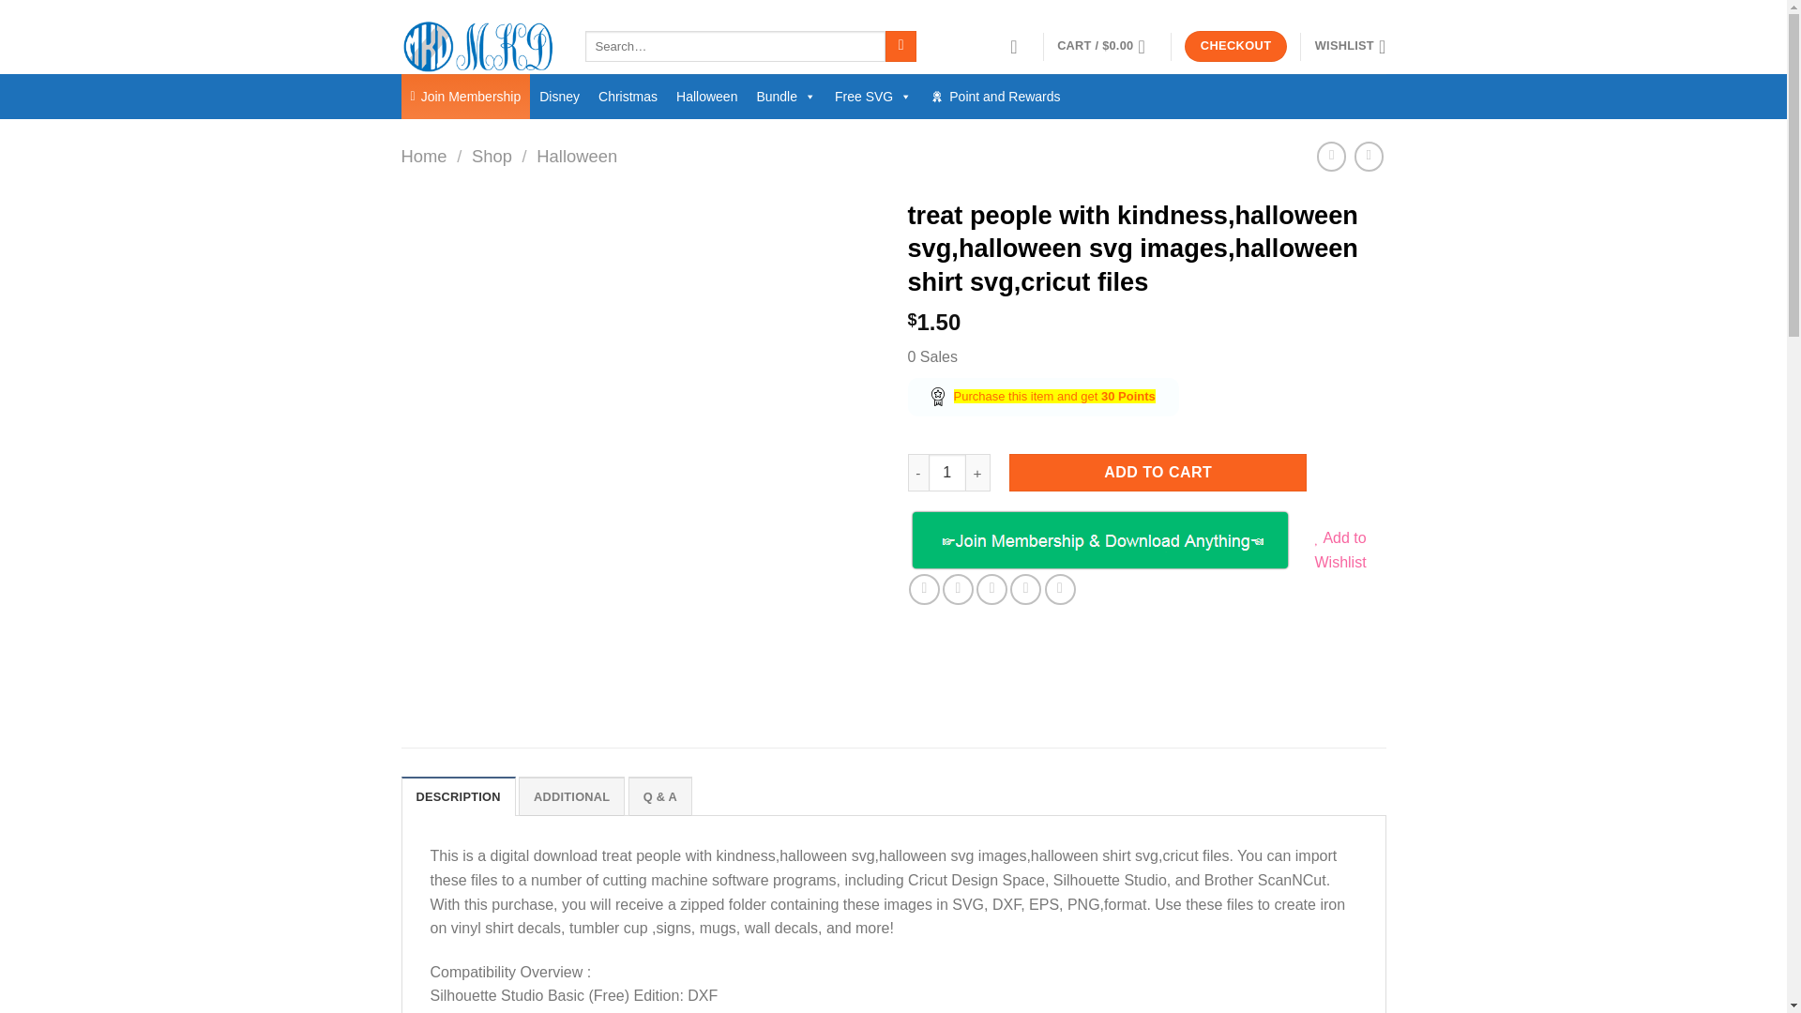 Image resolution: width=1801 pixels, height=1013 pixels. Describe the element at coordinates (947, 472) in the screenshot. I see `Qty` at that location.